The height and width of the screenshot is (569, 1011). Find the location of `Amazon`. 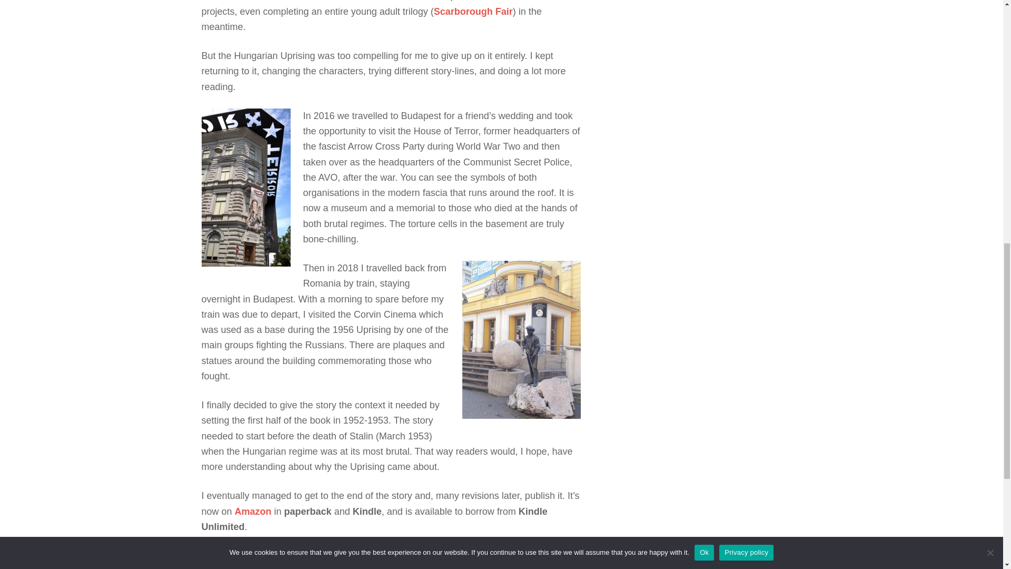

Amazon is located at coordinates (253, 511).